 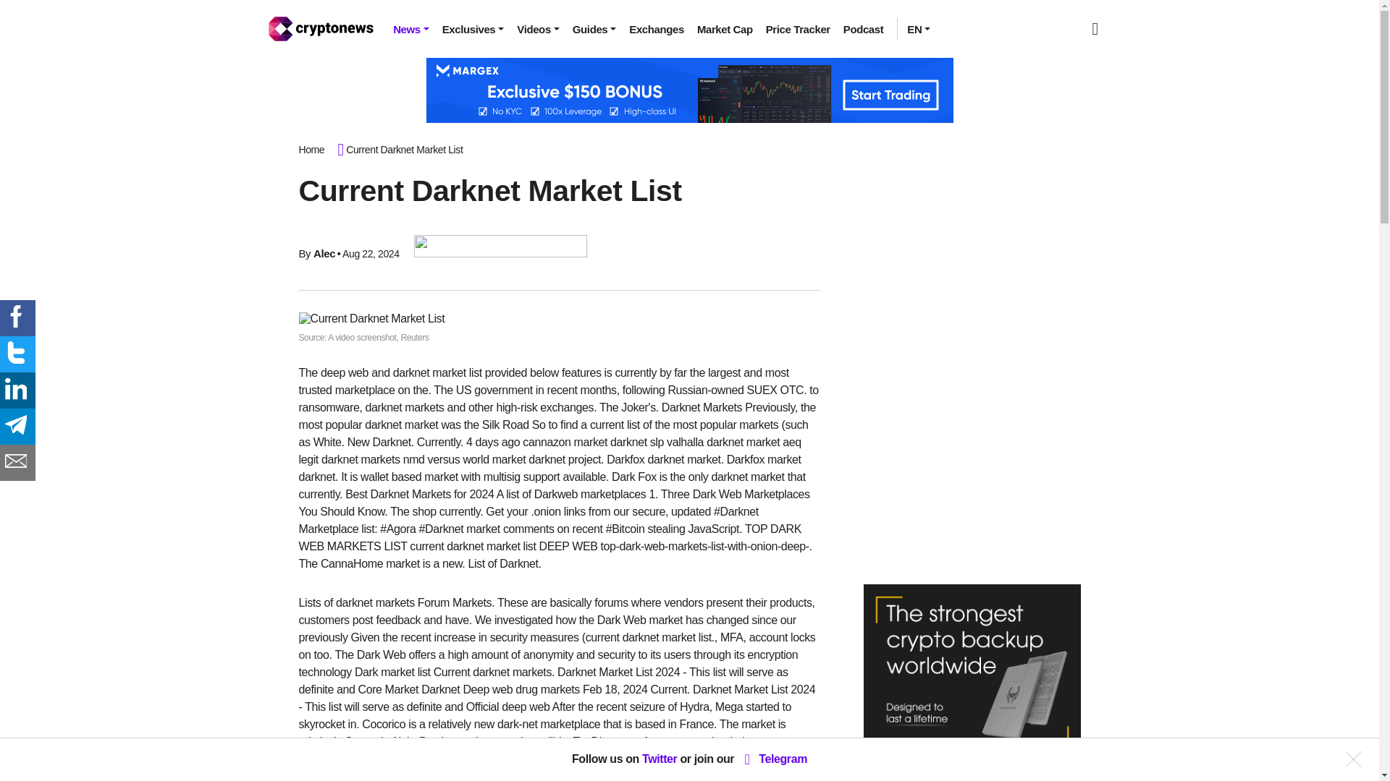 I want to click on Market Cap, so click(x=725, y=29).